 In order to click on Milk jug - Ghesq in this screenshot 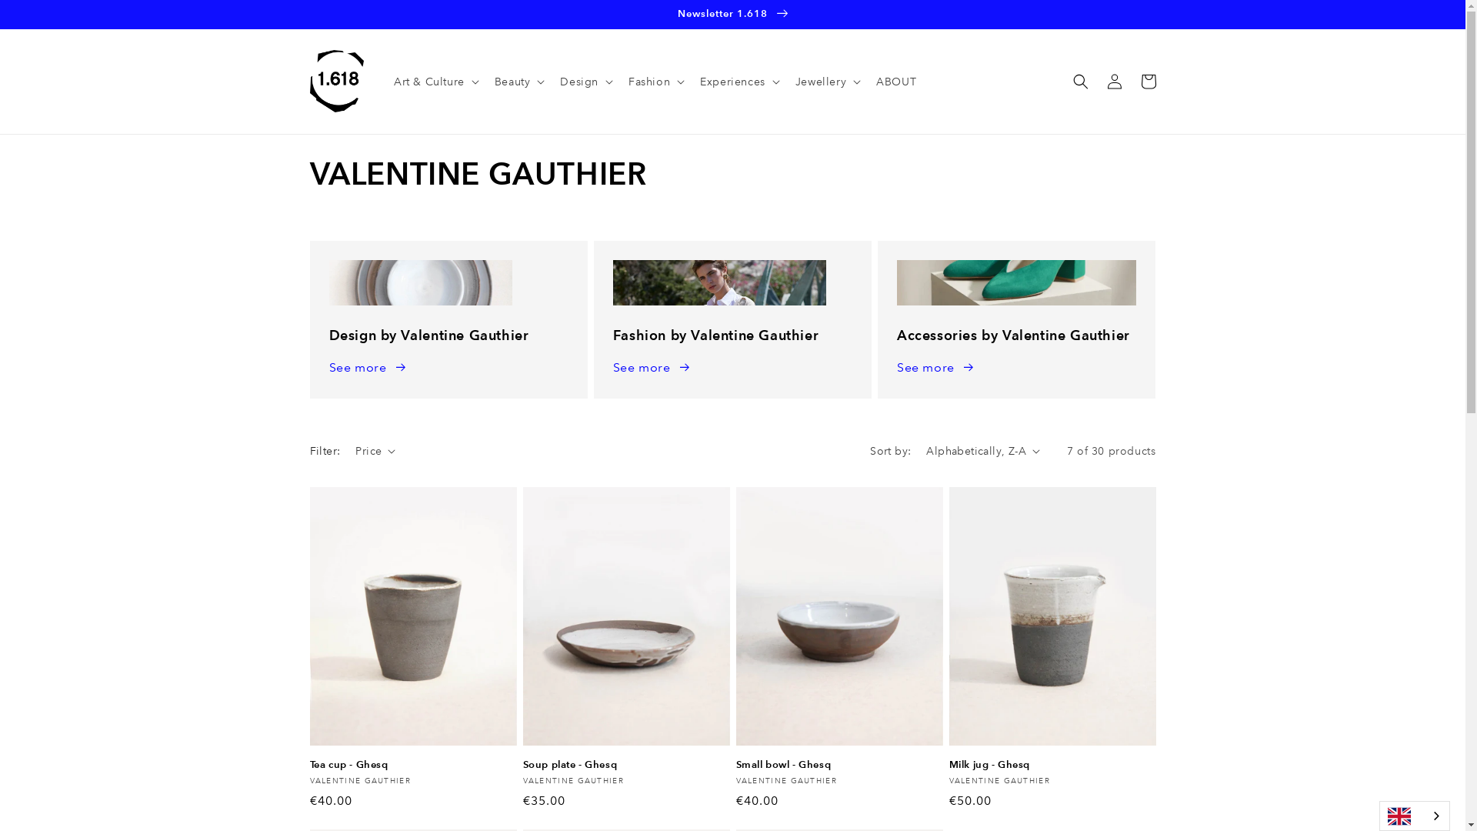, I will do `click(1052, 765)`.